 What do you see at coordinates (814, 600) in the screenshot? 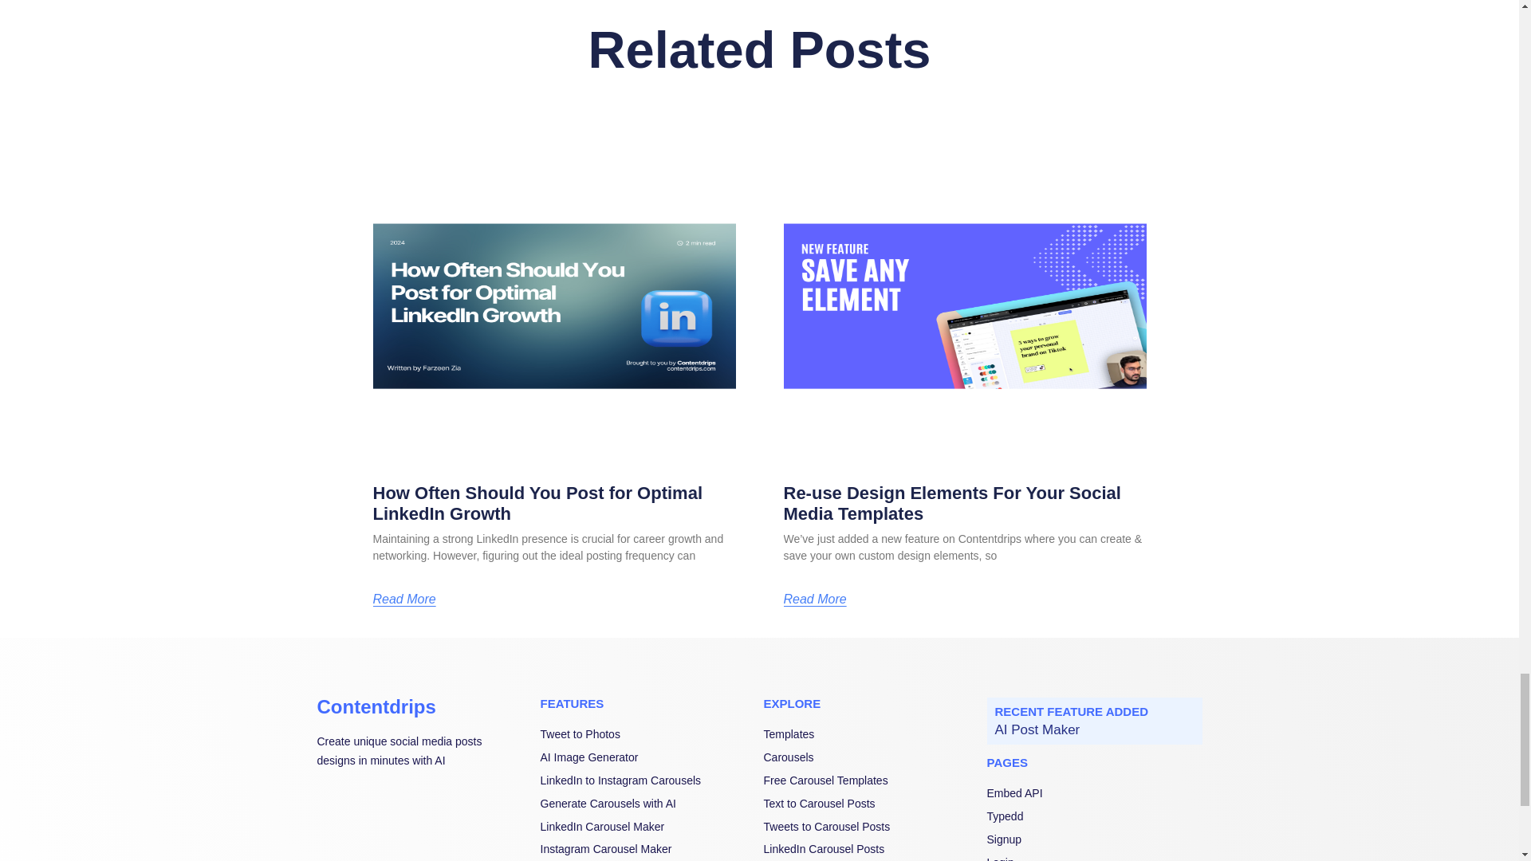
I see `Read More` at bounding box center [814, 600].